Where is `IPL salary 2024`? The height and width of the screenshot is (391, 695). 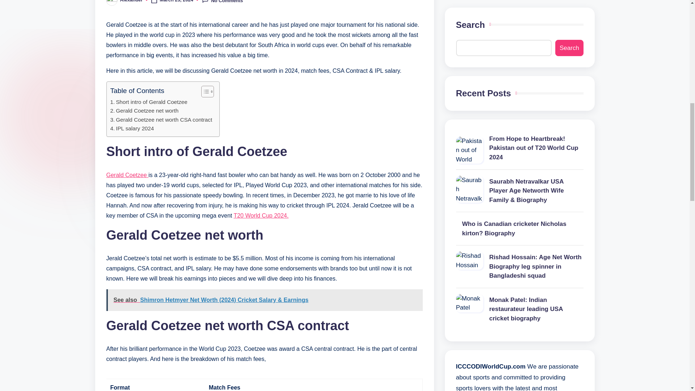
IPL salary 2024 is located at coordinates (132, 129).